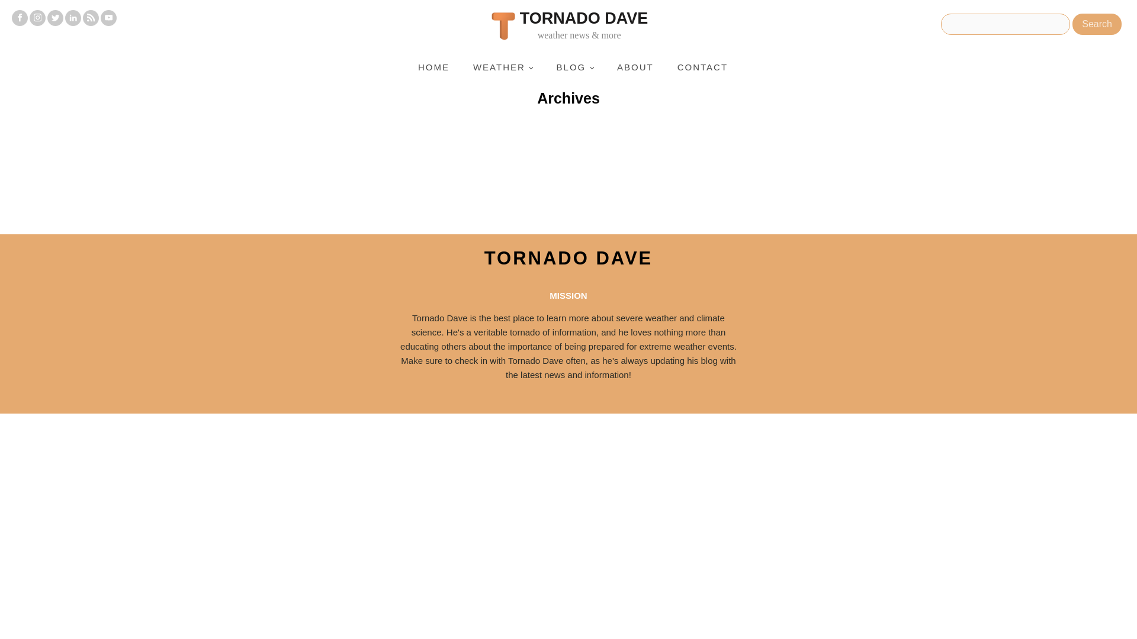  What do you see at coordinates (574, 67) in the screenshot?
I see `BLOG` at bounding box center [574, 67].